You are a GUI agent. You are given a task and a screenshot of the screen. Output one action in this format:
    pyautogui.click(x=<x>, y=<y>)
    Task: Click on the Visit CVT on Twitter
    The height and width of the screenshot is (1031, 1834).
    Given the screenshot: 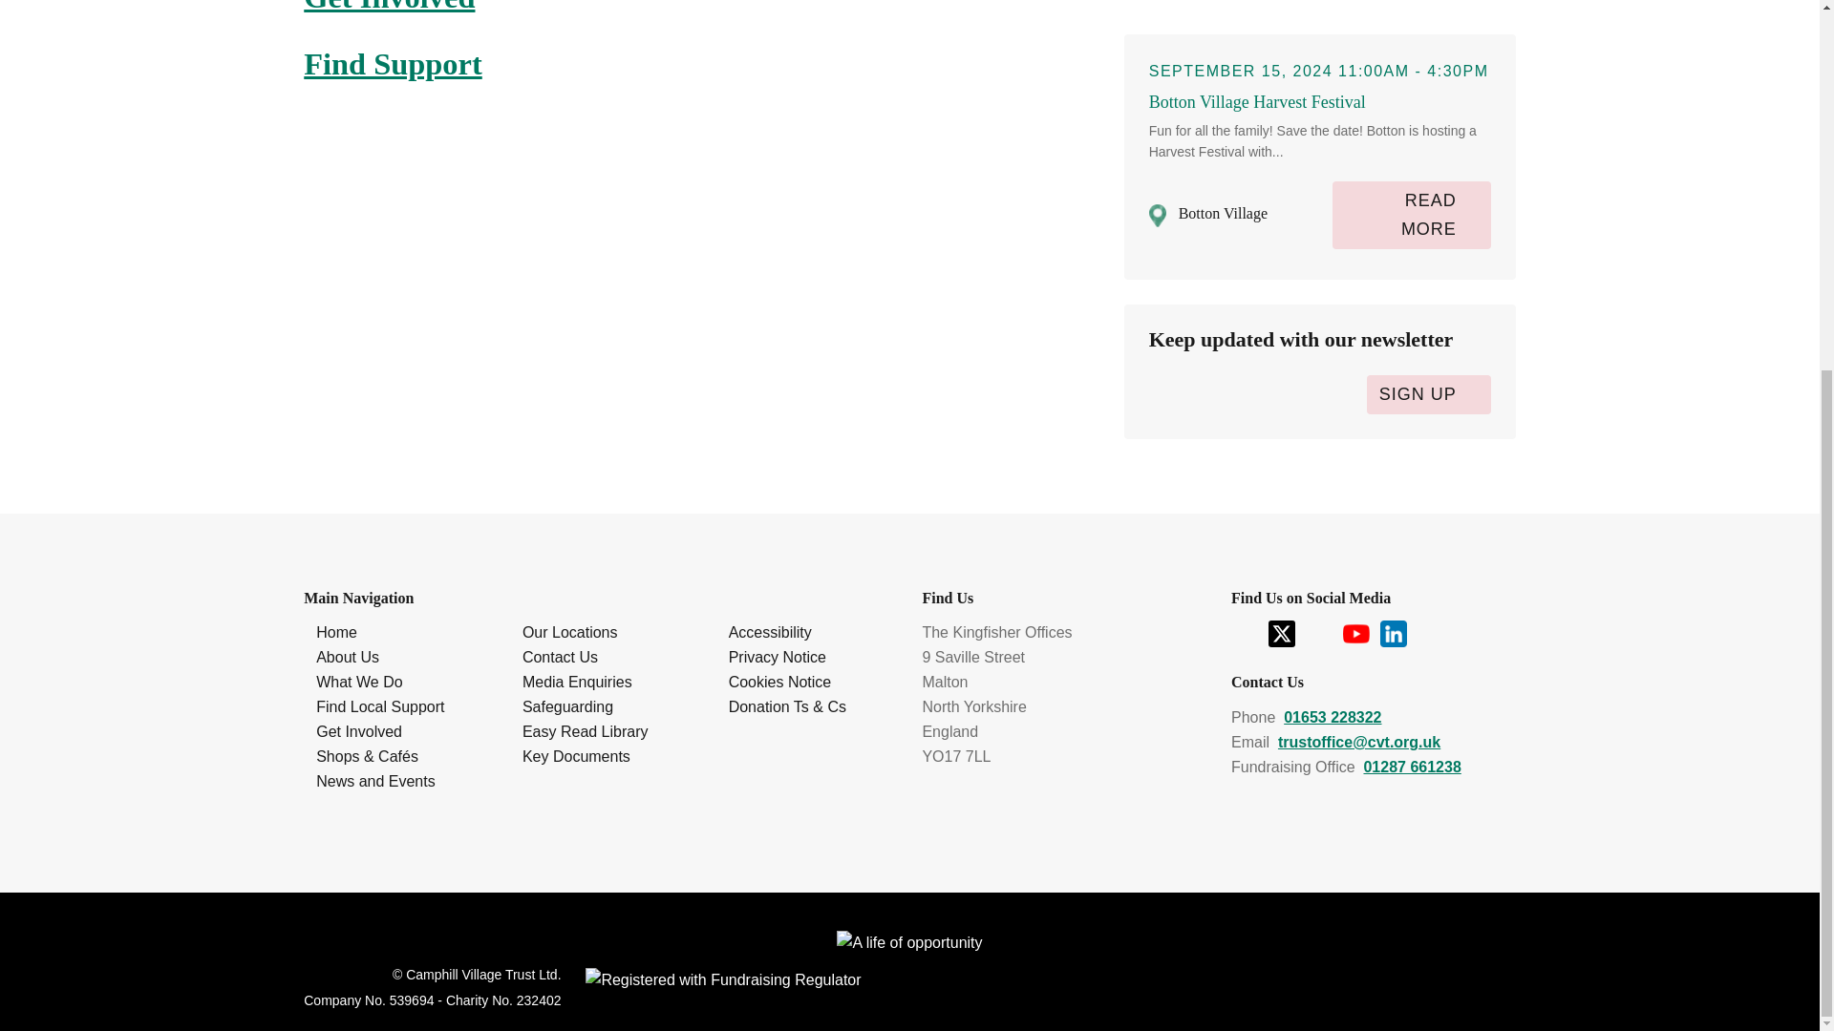 What is the action you would take?
    pyautogui.click(x=1284, y=632)
    